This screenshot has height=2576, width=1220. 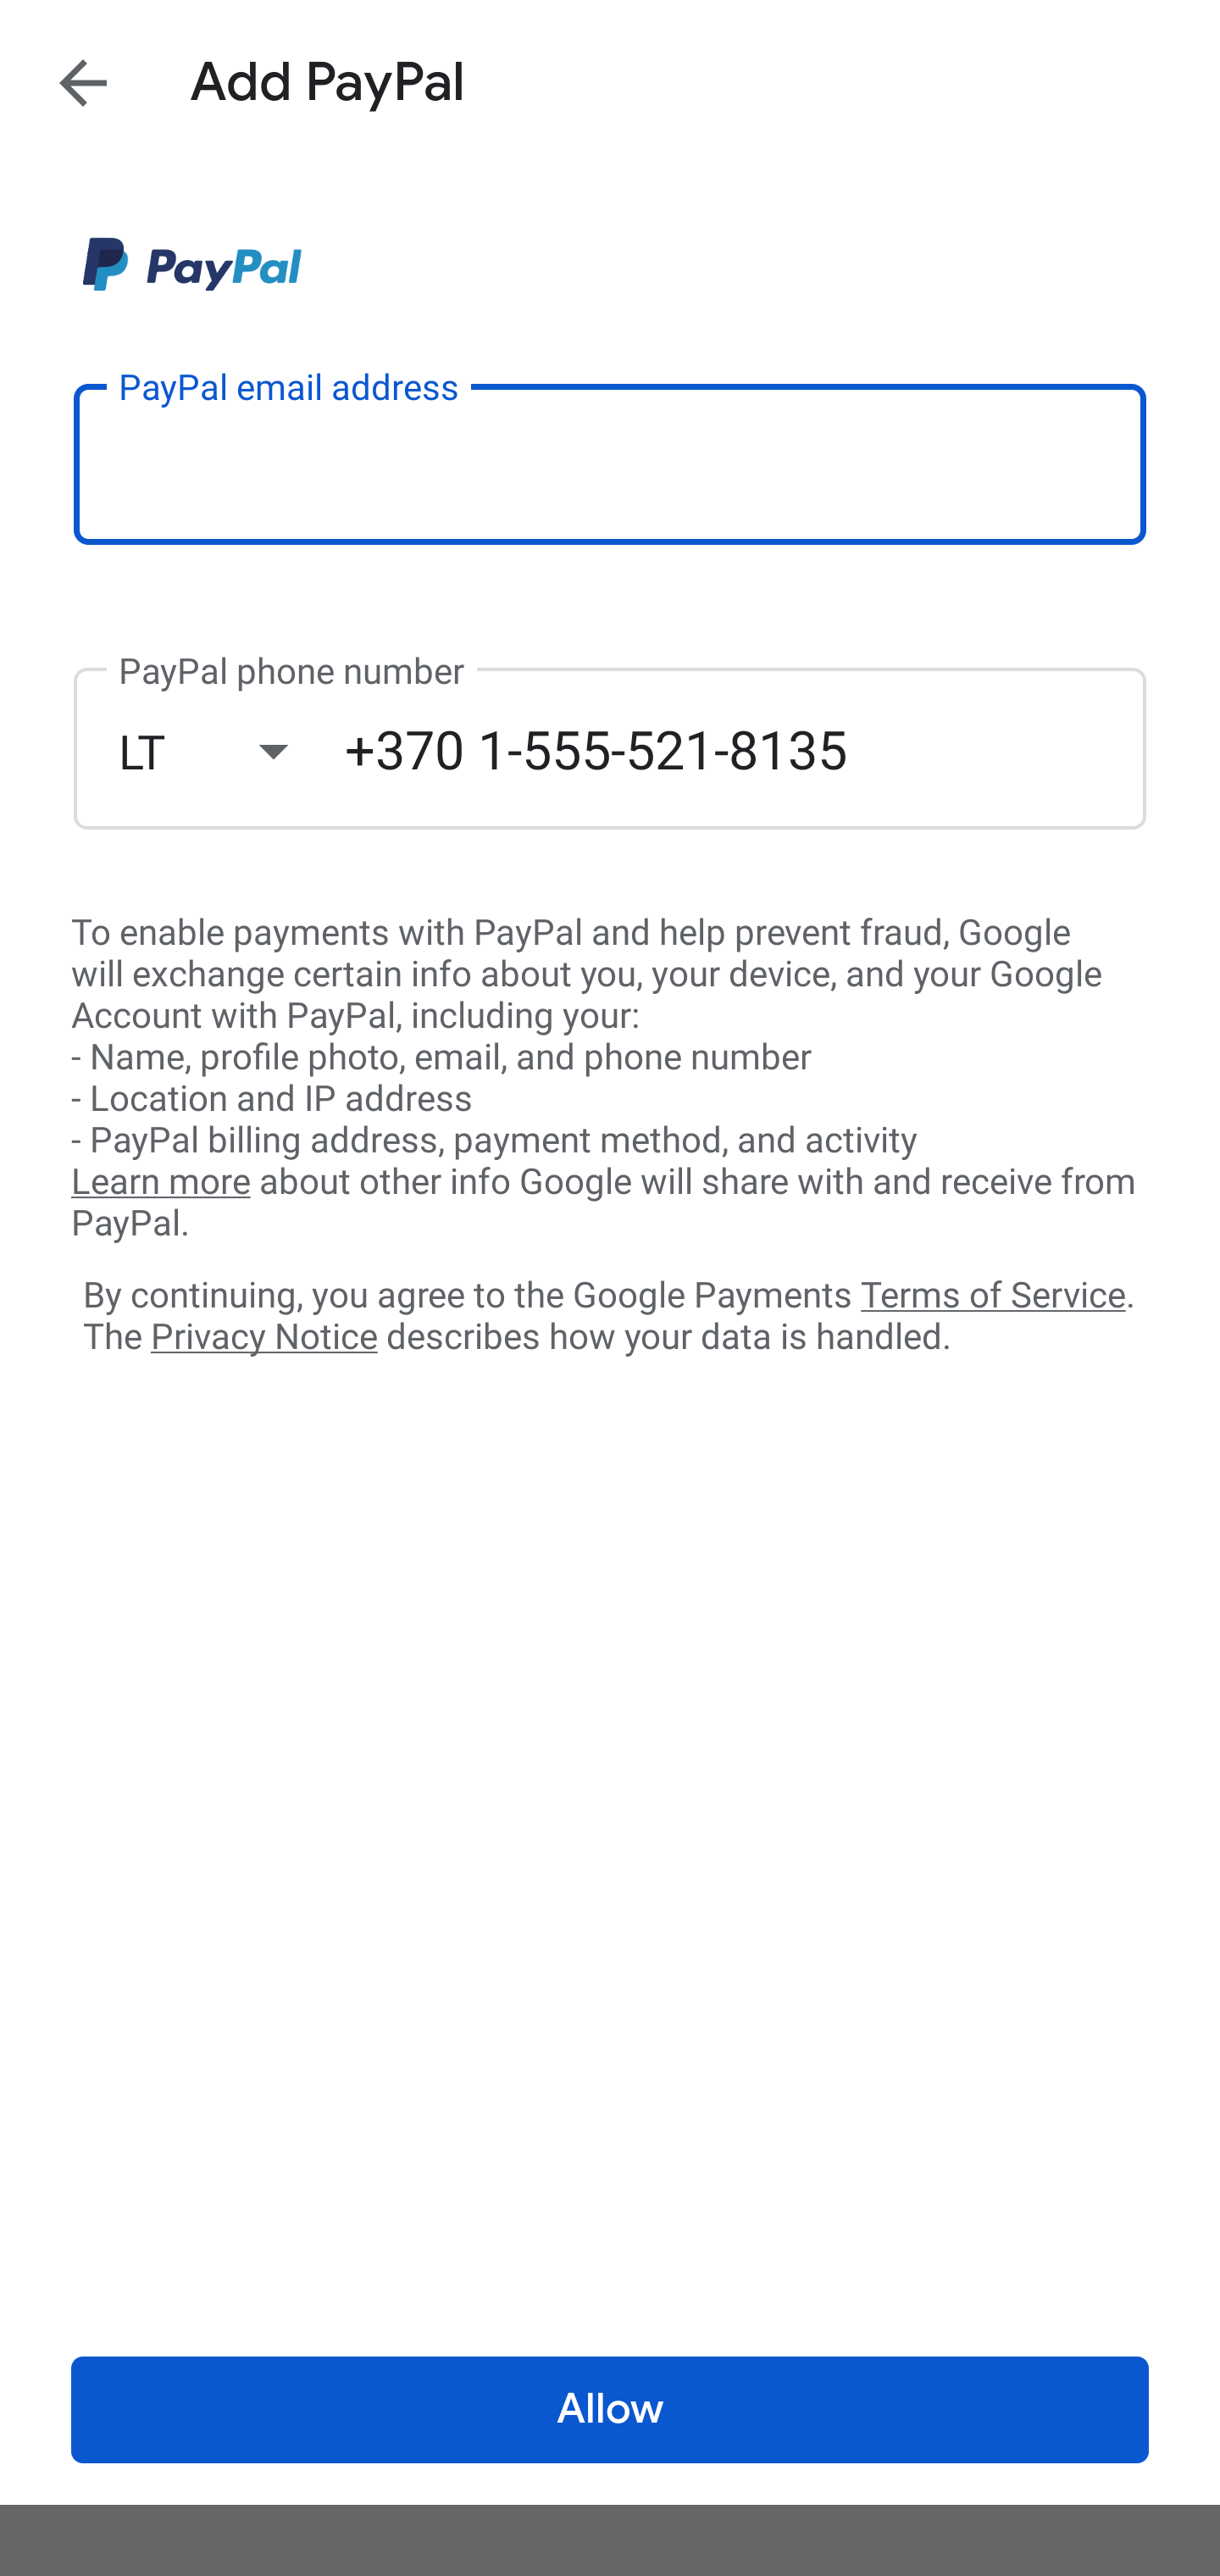 I want to click on Allow, so click(x=610, y=2410).